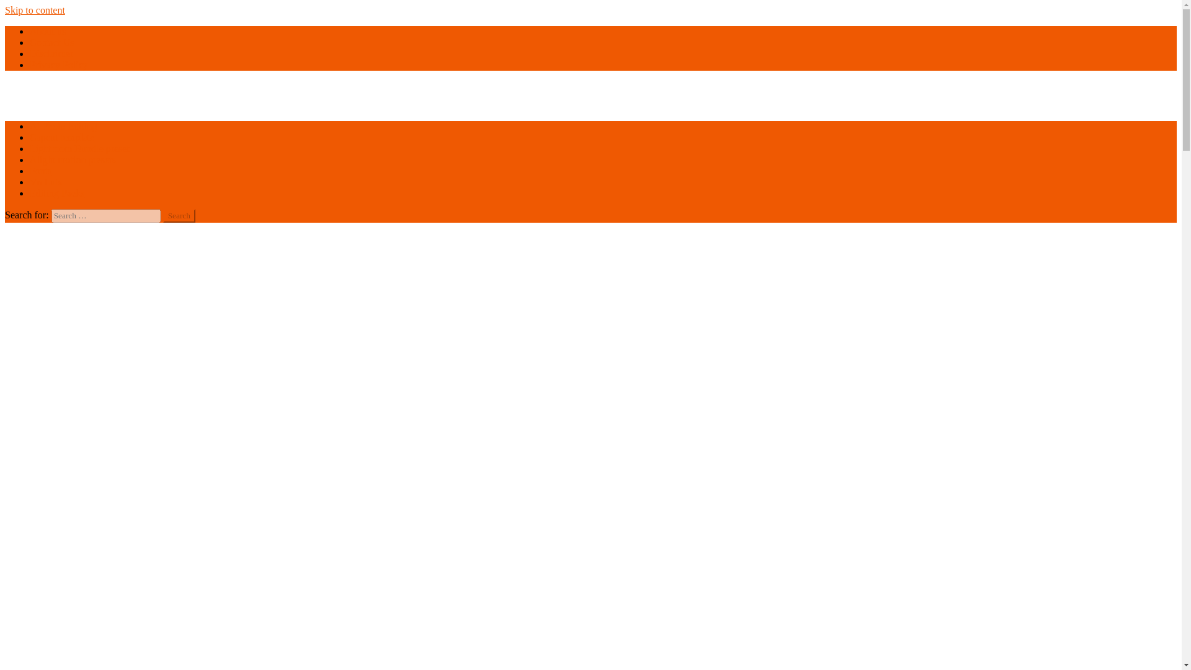 The width and height of the screenshot is (1191, 670). I want to click on Ai Photo Editing, so click(63, 126).